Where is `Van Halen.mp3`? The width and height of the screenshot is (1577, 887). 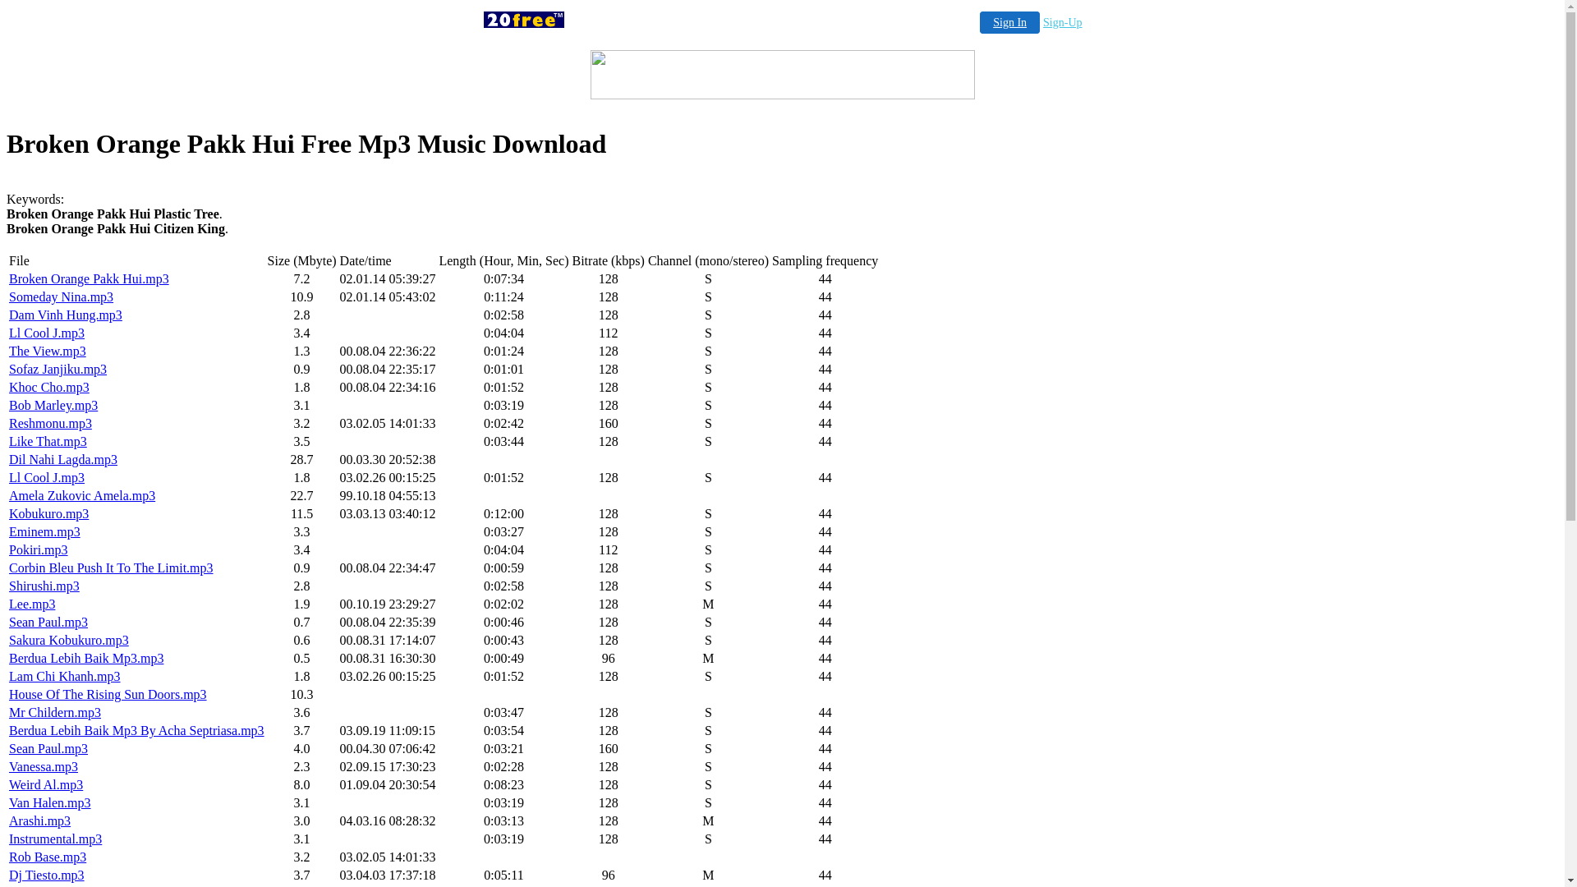 Van Halen.mp3 is located at coordinates (50, 803).